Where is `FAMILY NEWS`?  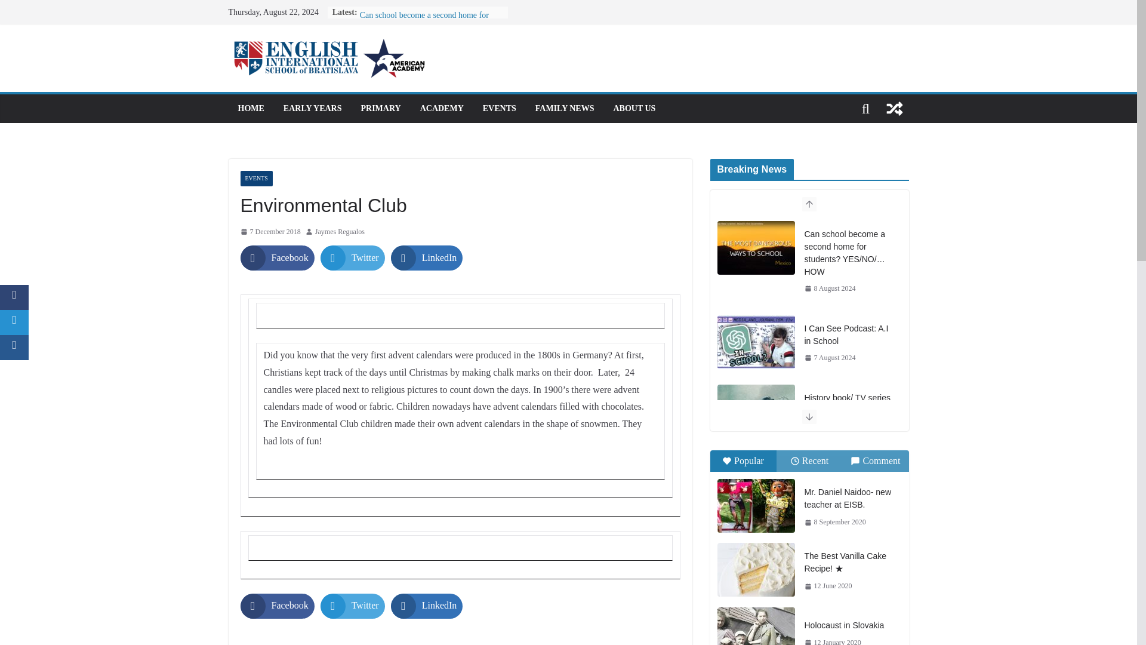
FAMILY NEWS is located at coordinates (565, 109).